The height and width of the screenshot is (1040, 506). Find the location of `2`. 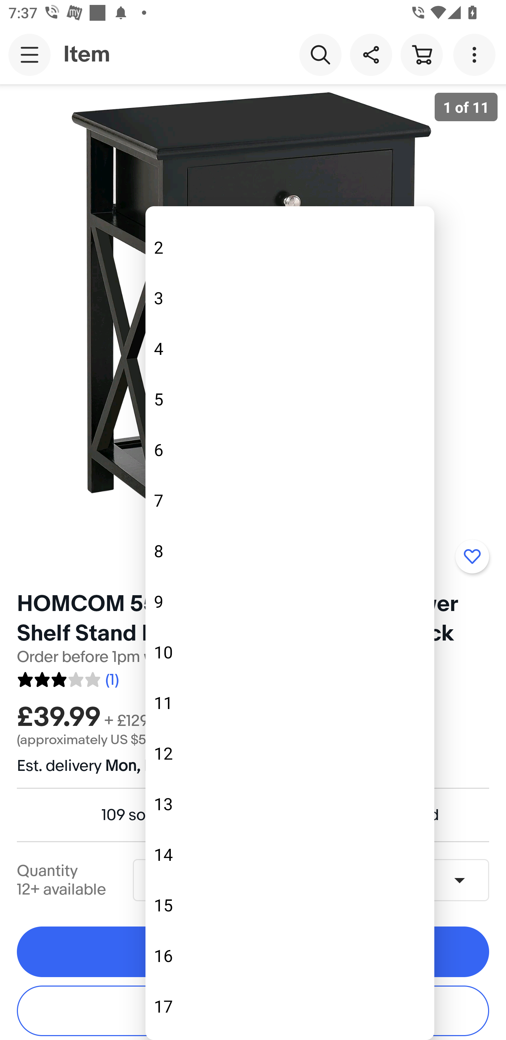

2 is located at coordinates (290, 247).